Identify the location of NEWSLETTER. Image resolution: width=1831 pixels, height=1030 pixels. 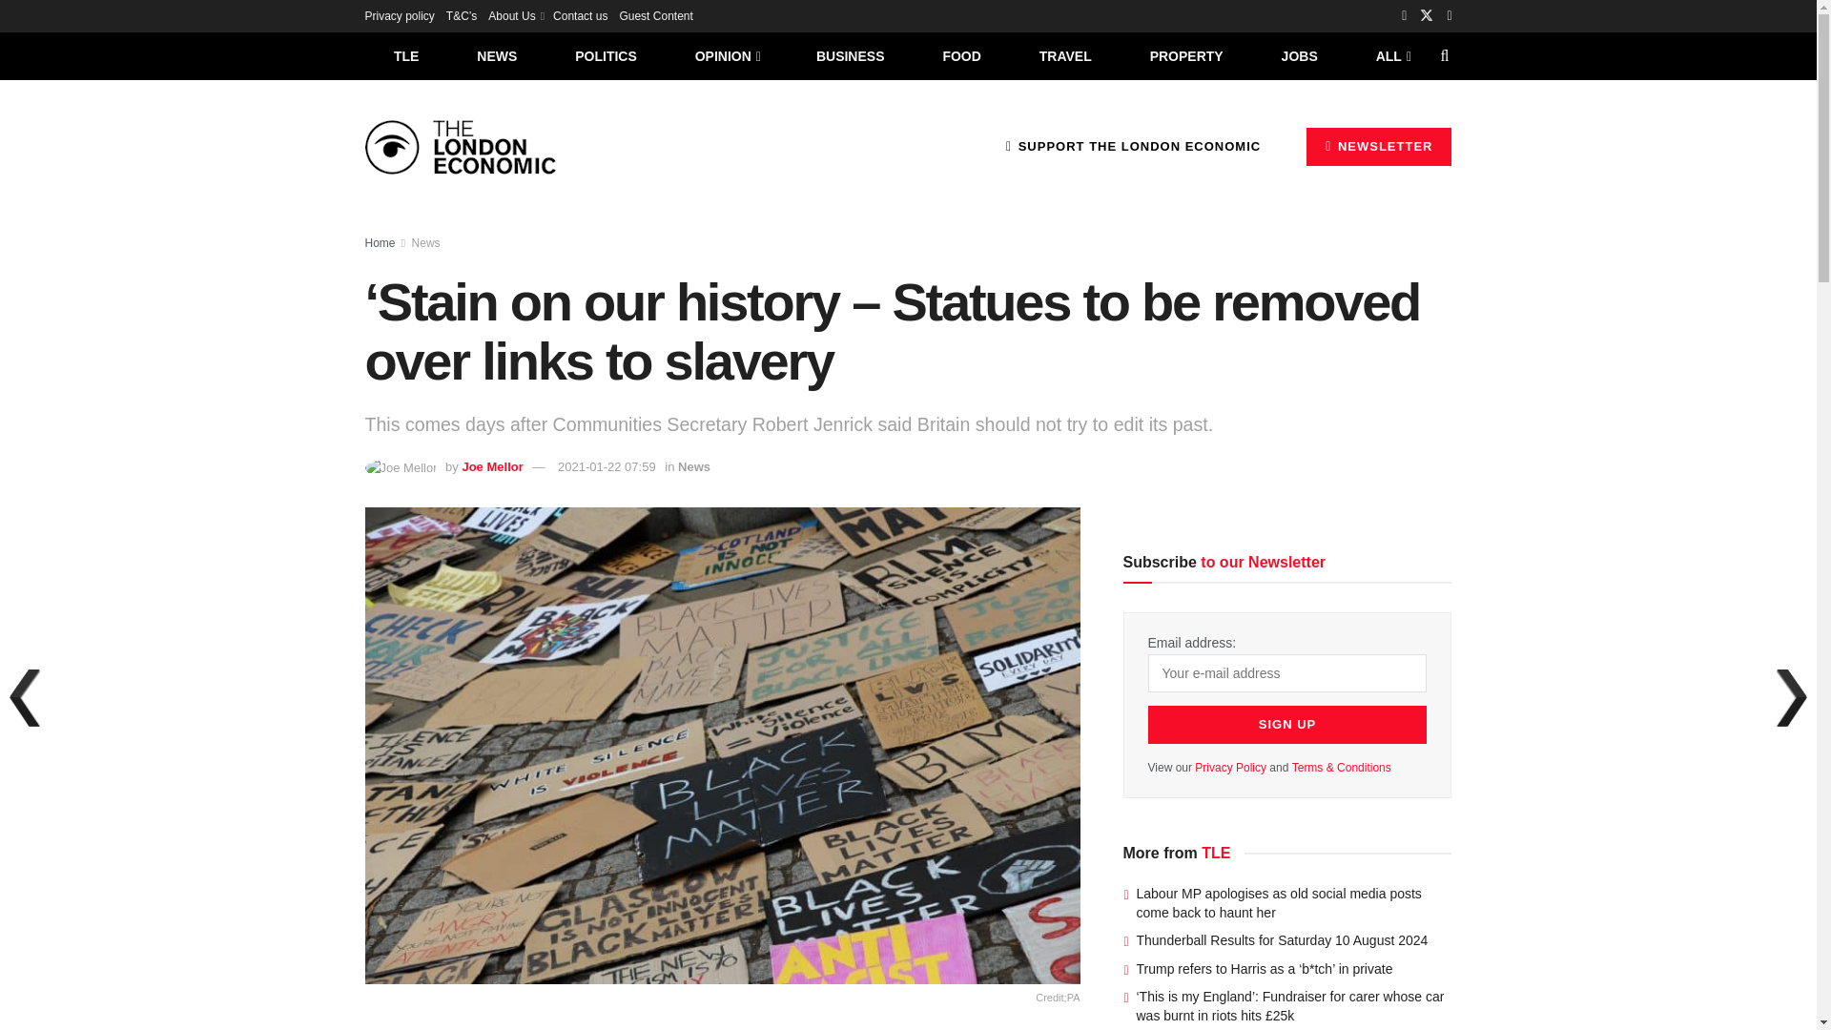
(1379, 146).